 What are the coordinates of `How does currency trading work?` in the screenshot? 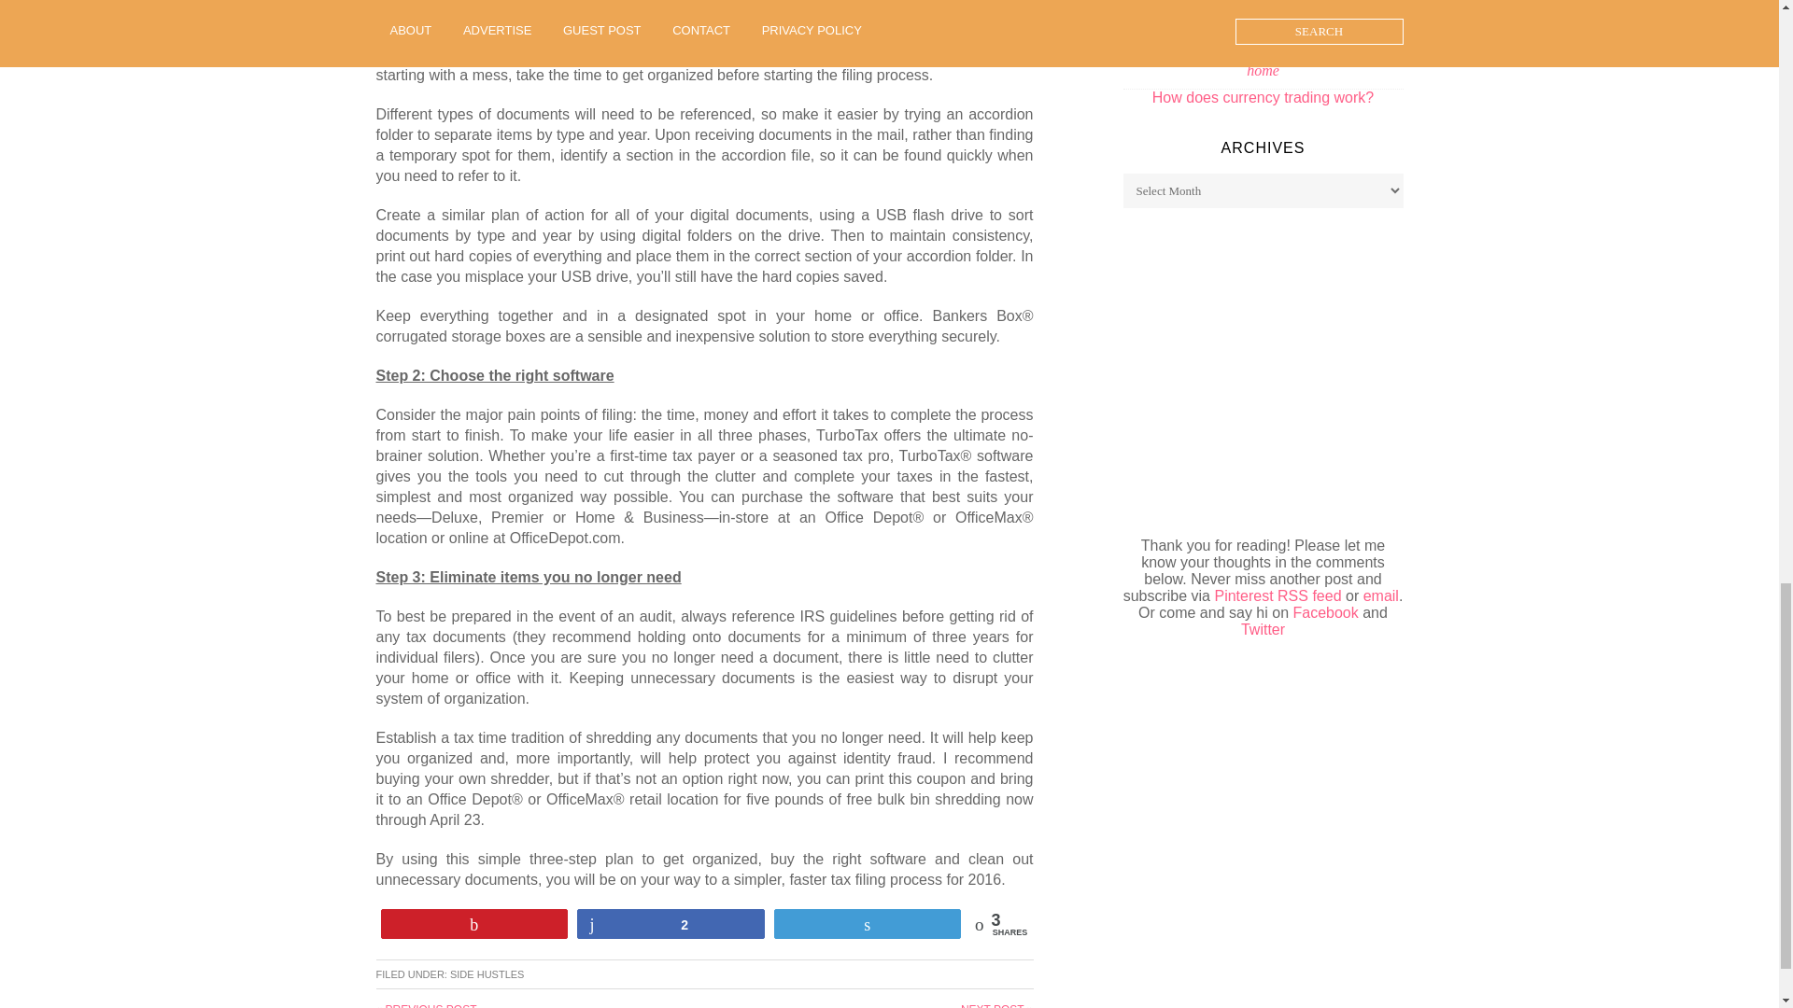 It's located at (1263, 97).